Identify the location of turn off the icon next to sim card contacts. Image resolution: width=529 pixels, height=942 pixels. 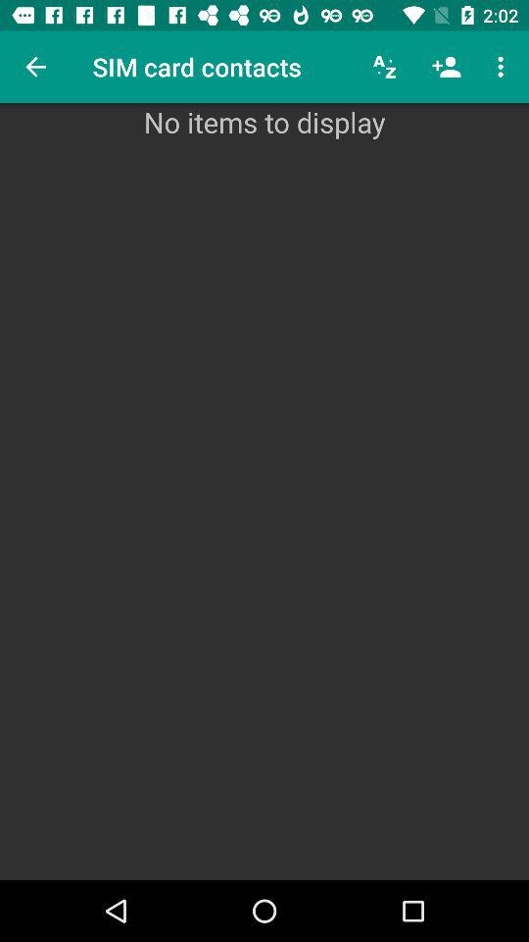
(384, 67).